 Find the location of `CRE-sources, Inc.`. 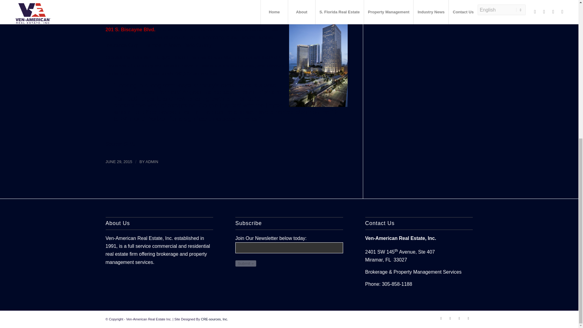

CRE-sources, Inc. is located at coordinates (214, 319).